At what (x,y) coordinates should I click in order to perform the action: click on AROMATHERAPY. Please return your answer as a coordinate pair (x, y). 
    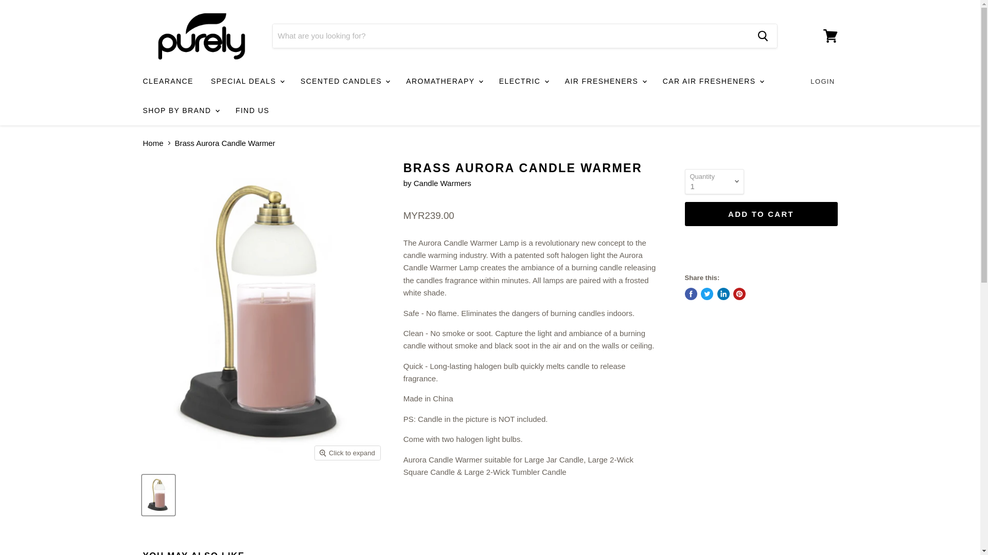
    Looking at the image, I should click on (444, 81).